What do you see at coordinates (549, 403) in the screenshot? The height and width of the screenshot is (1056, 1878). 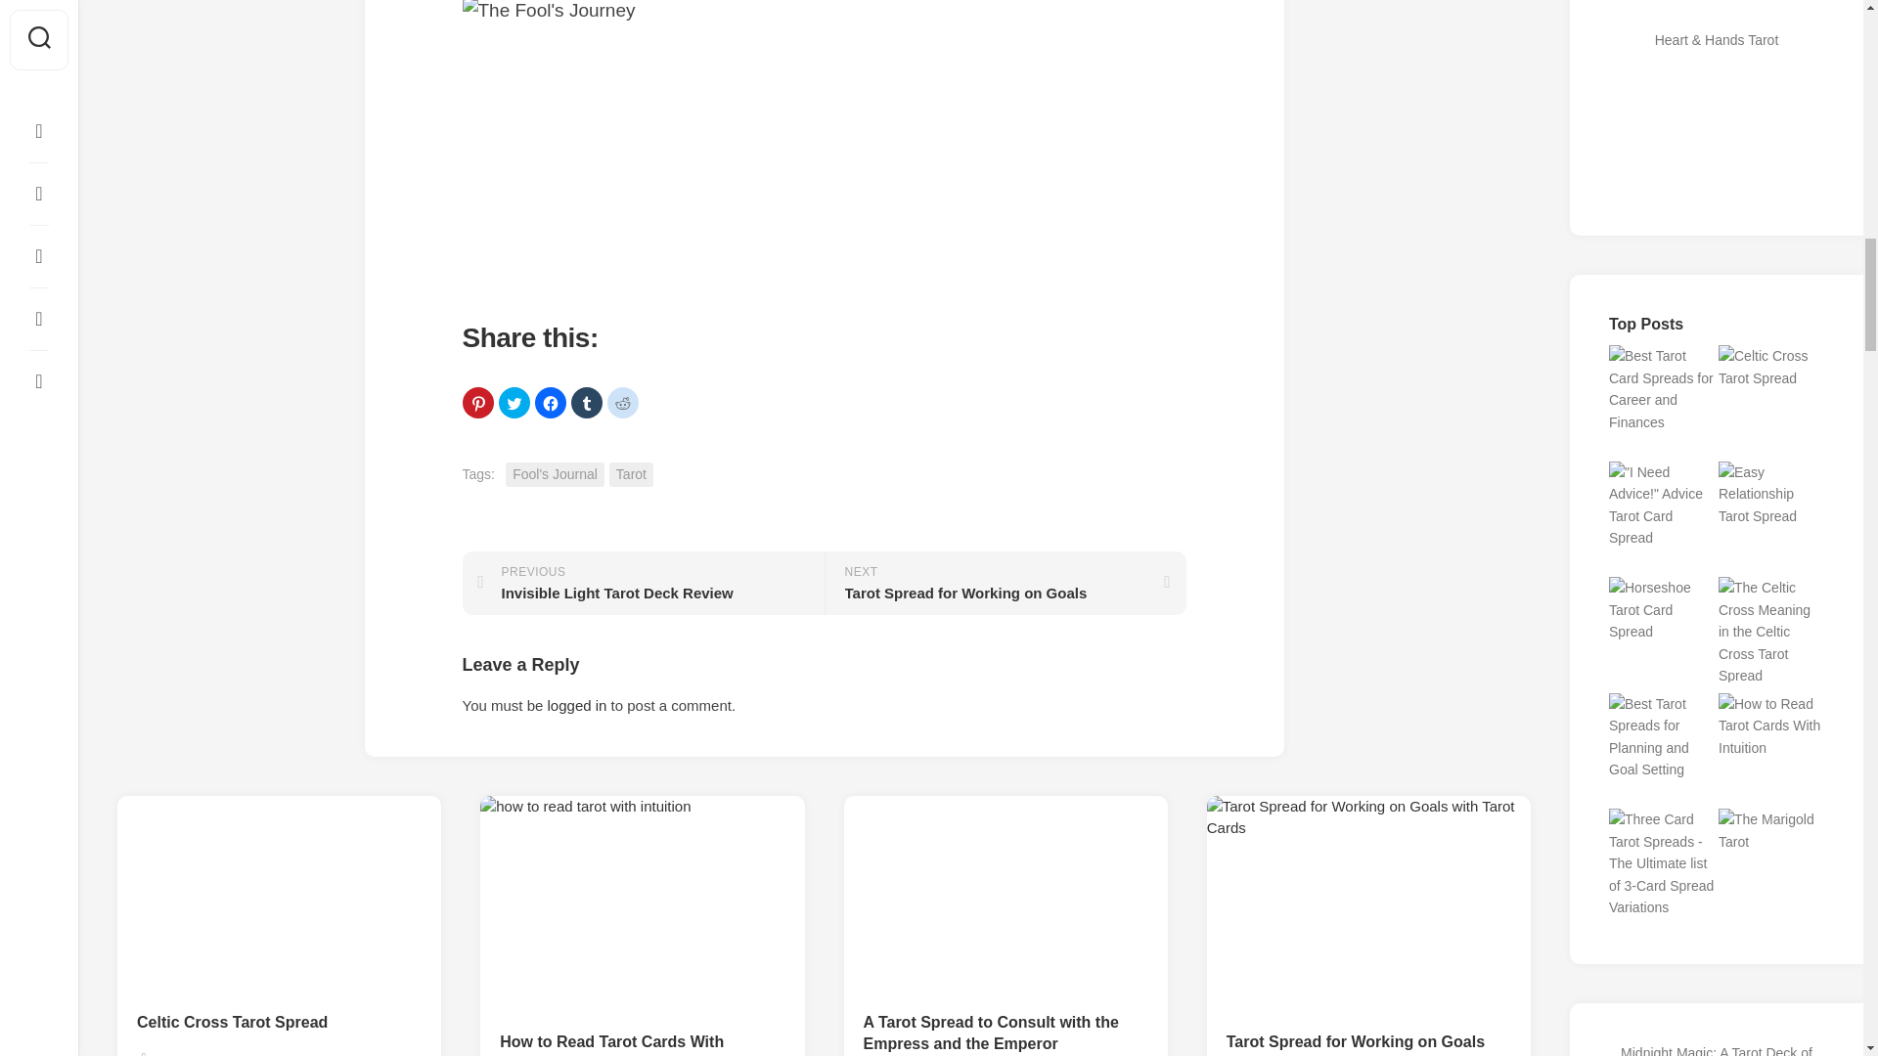 I see `Fool's Journal` at bounding box center [549, 403].